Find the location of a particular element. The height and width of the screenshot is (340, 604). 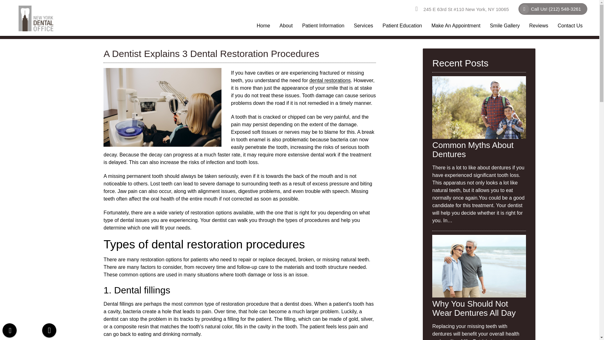

Patient Education is located at coordinates (402, 26).